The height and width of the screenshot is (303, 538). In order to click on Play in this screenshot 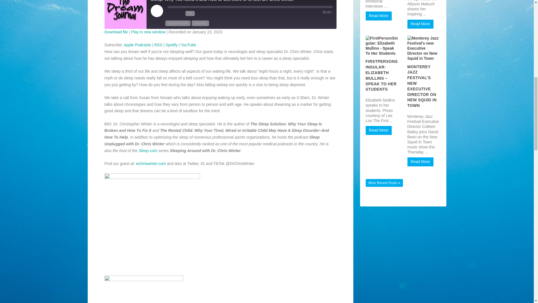, I will do `click(157, 11)`.